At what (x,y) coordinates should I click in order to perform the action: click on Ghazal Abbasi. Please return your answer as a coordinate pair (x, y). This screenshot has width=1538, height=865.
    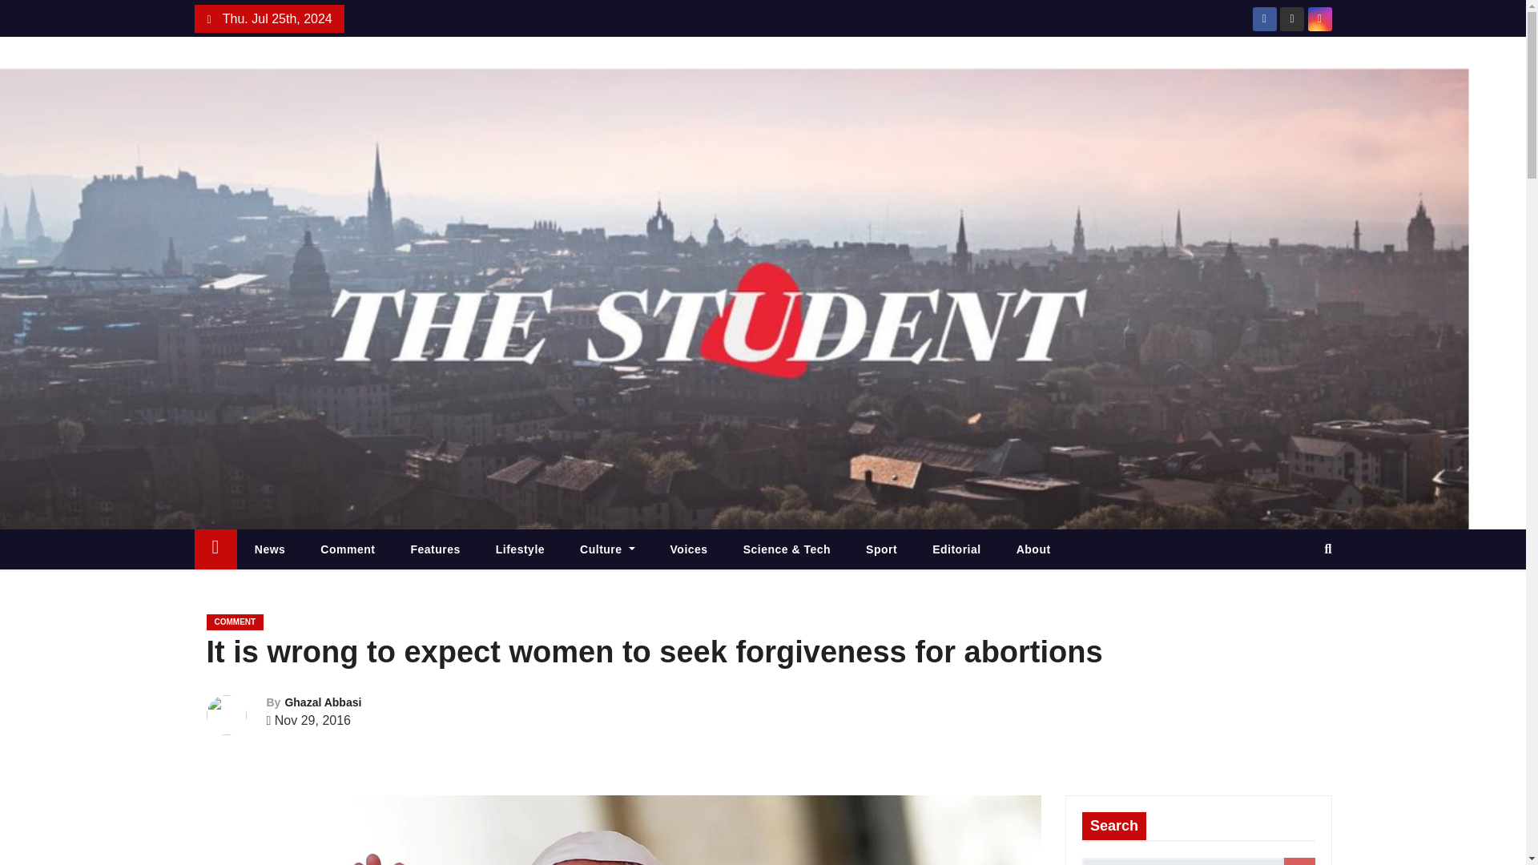
    Looking at the image, I should click on (323, 702).